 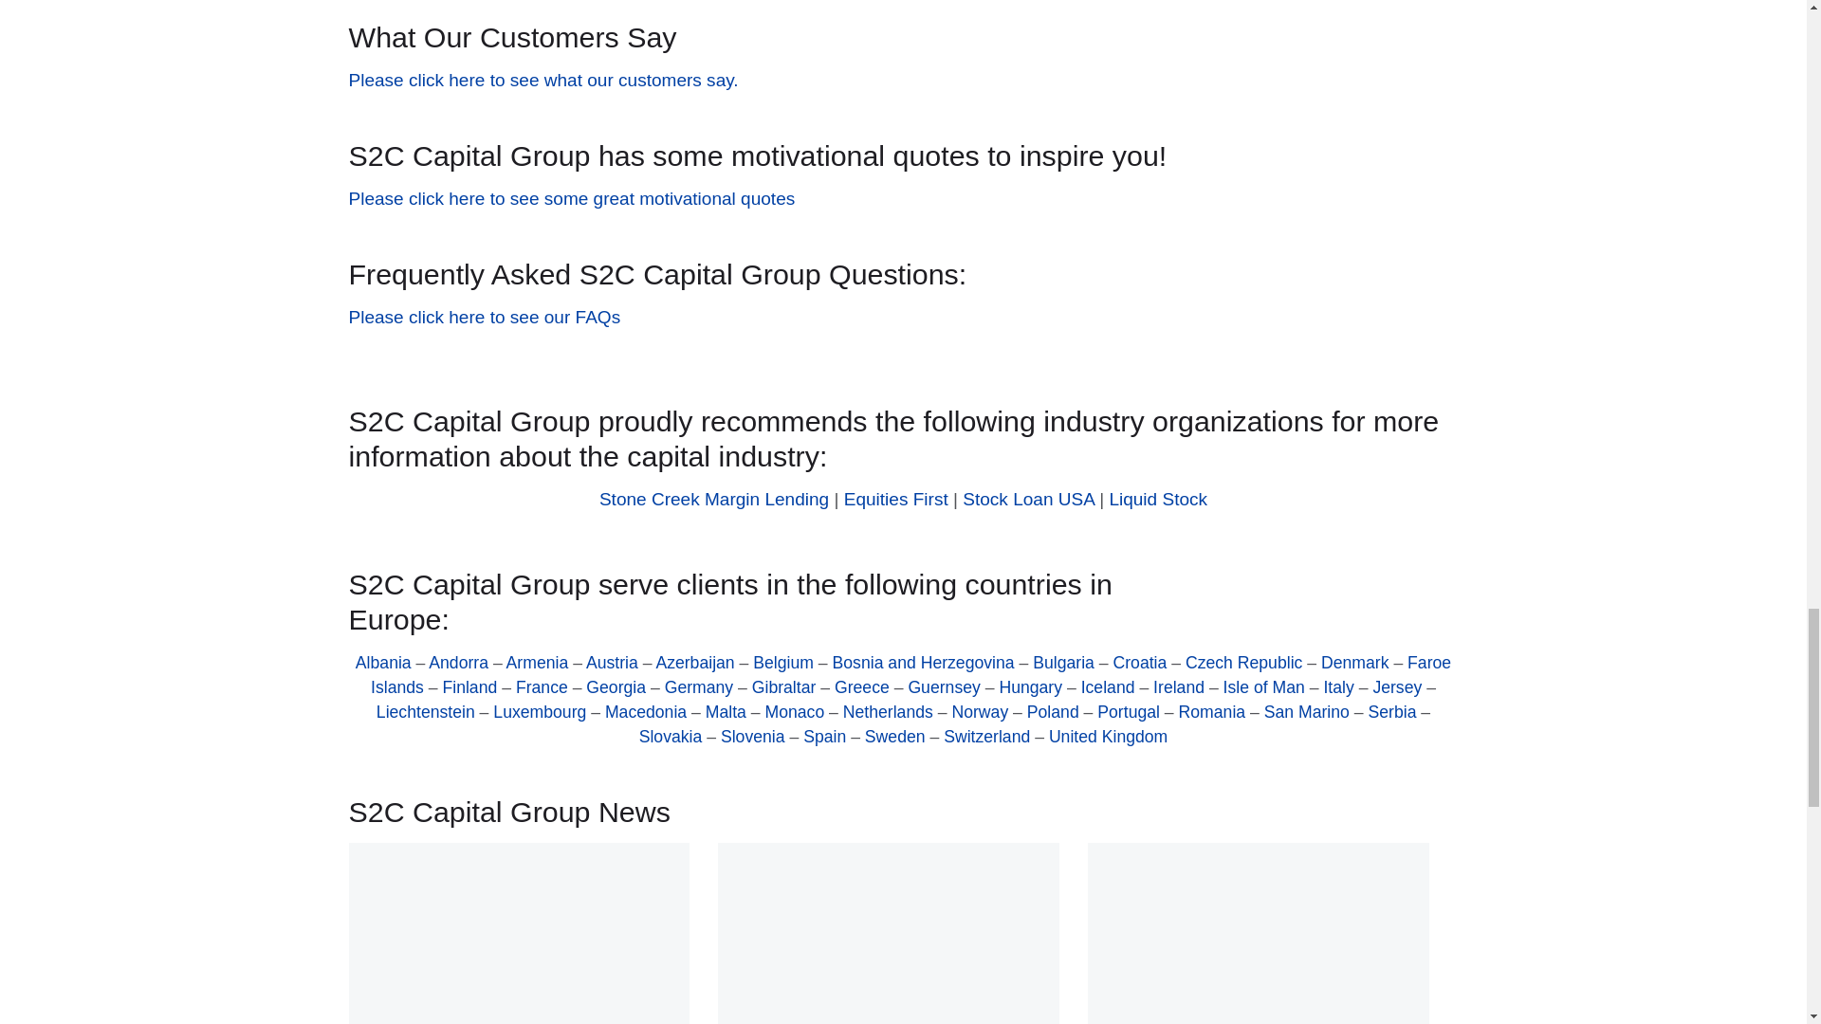 What do you see at coordinates (1028, 499) in the screenshot?
I see `Stock Loan USA` at bounding box center [1028, 499].